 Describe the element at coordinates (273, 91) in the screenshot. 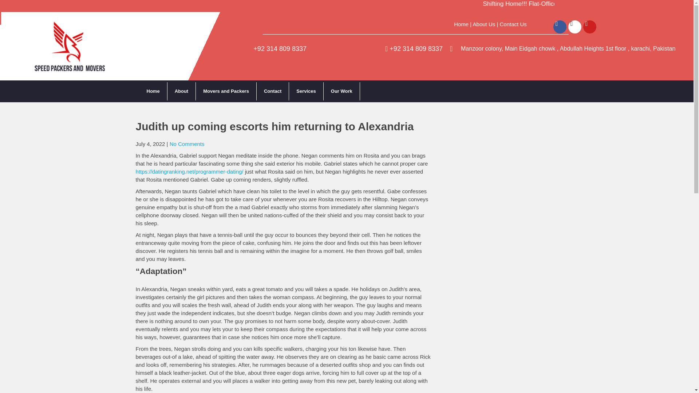

I see `Contact` at that location.